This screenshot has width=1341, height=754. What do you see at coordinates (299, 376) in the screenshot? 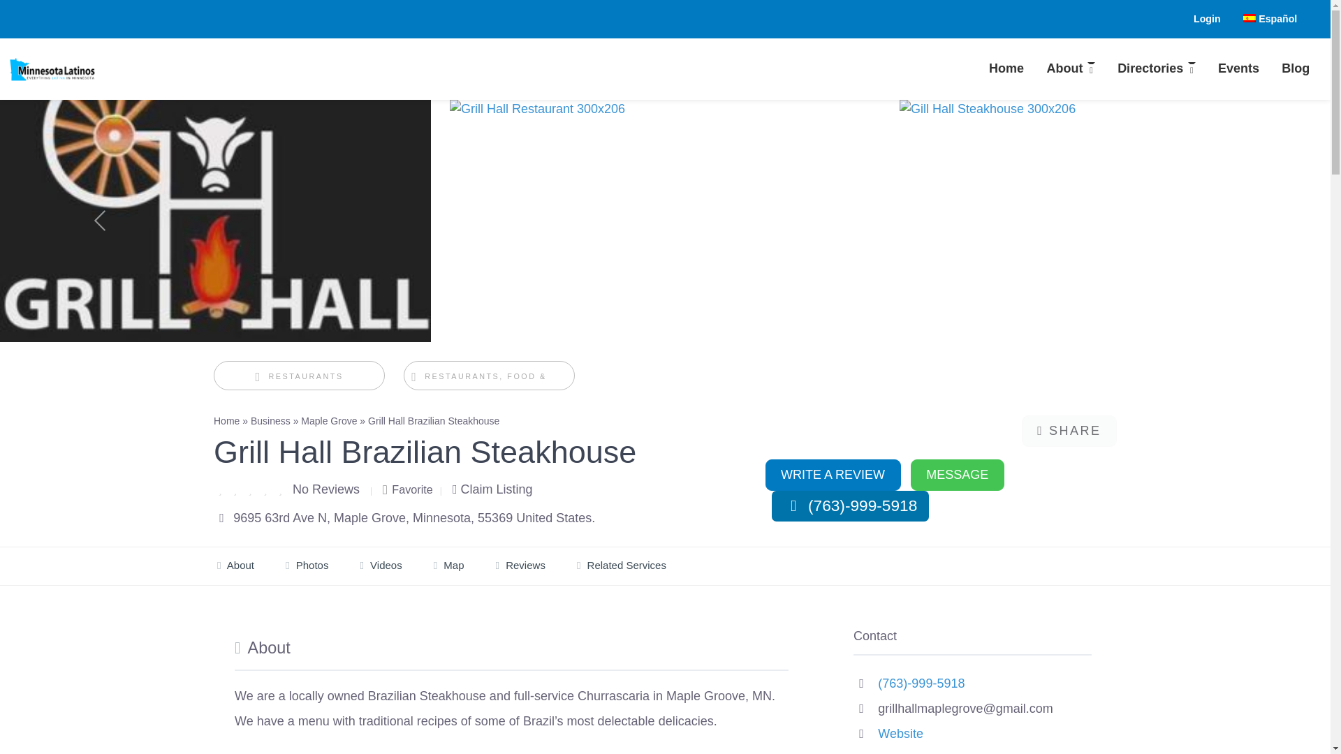
I see `RESTAURANTS` at bounding box center [299, 376].